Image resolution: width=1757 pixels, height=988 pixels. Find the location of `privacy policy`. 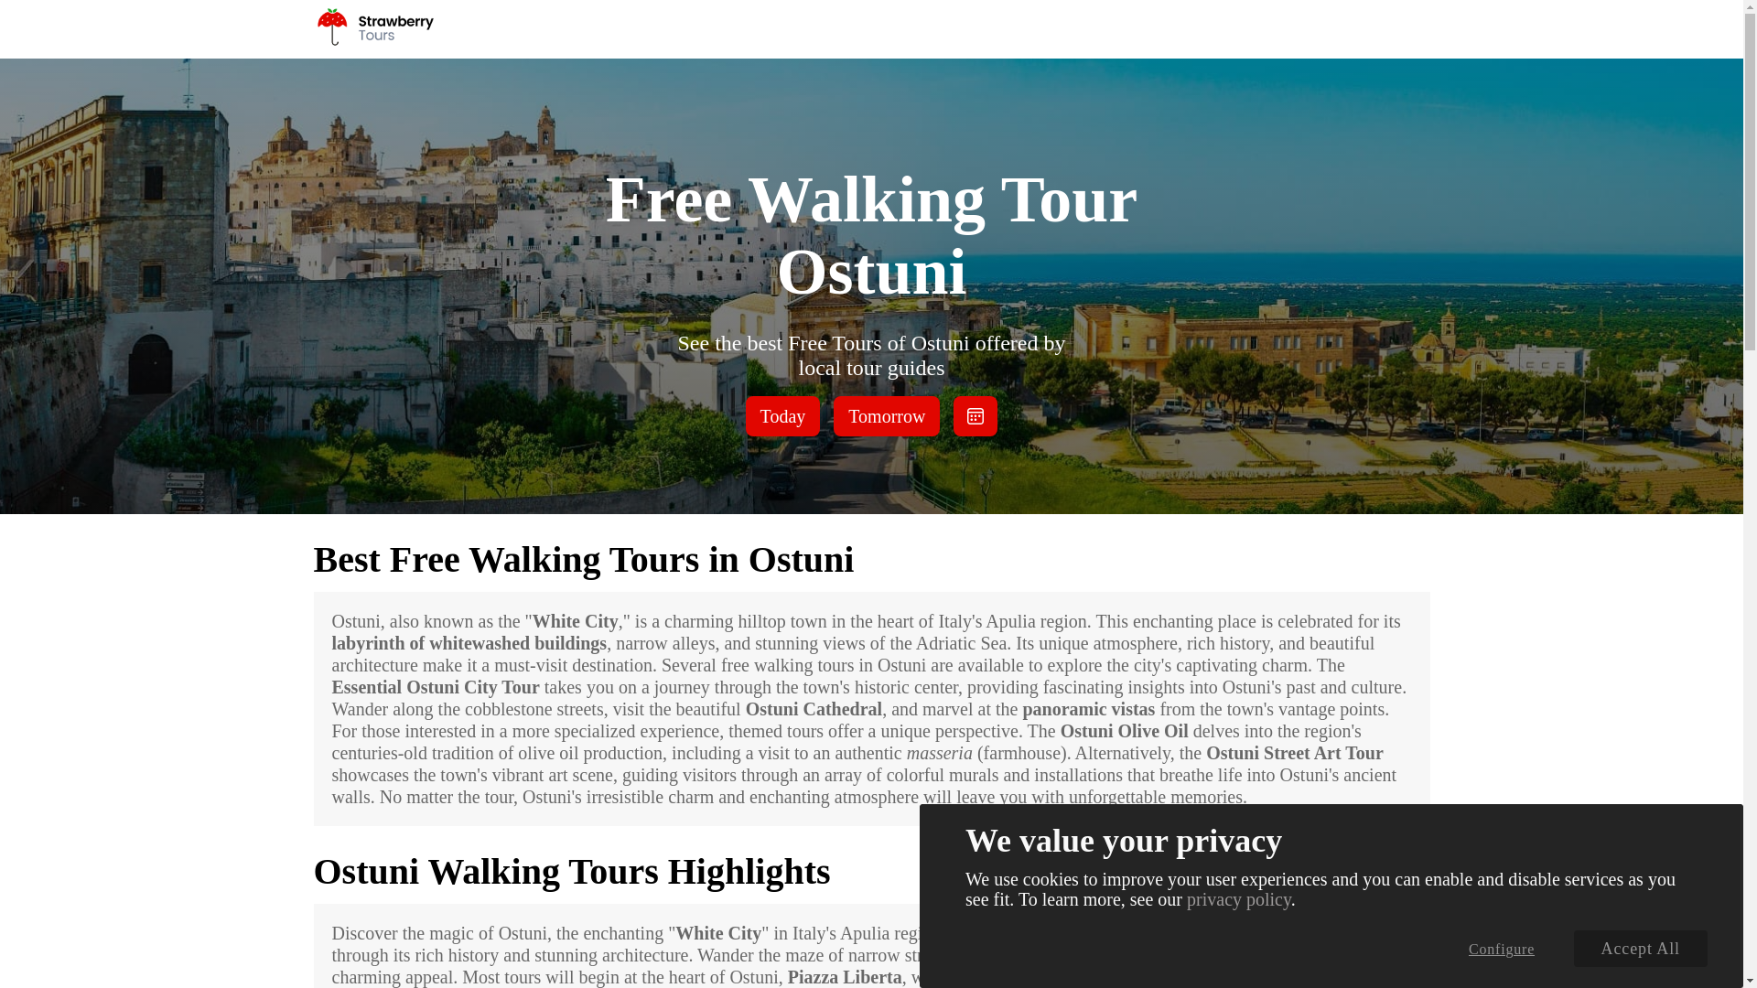

privacy policy is located at coordinates (1239, 898).